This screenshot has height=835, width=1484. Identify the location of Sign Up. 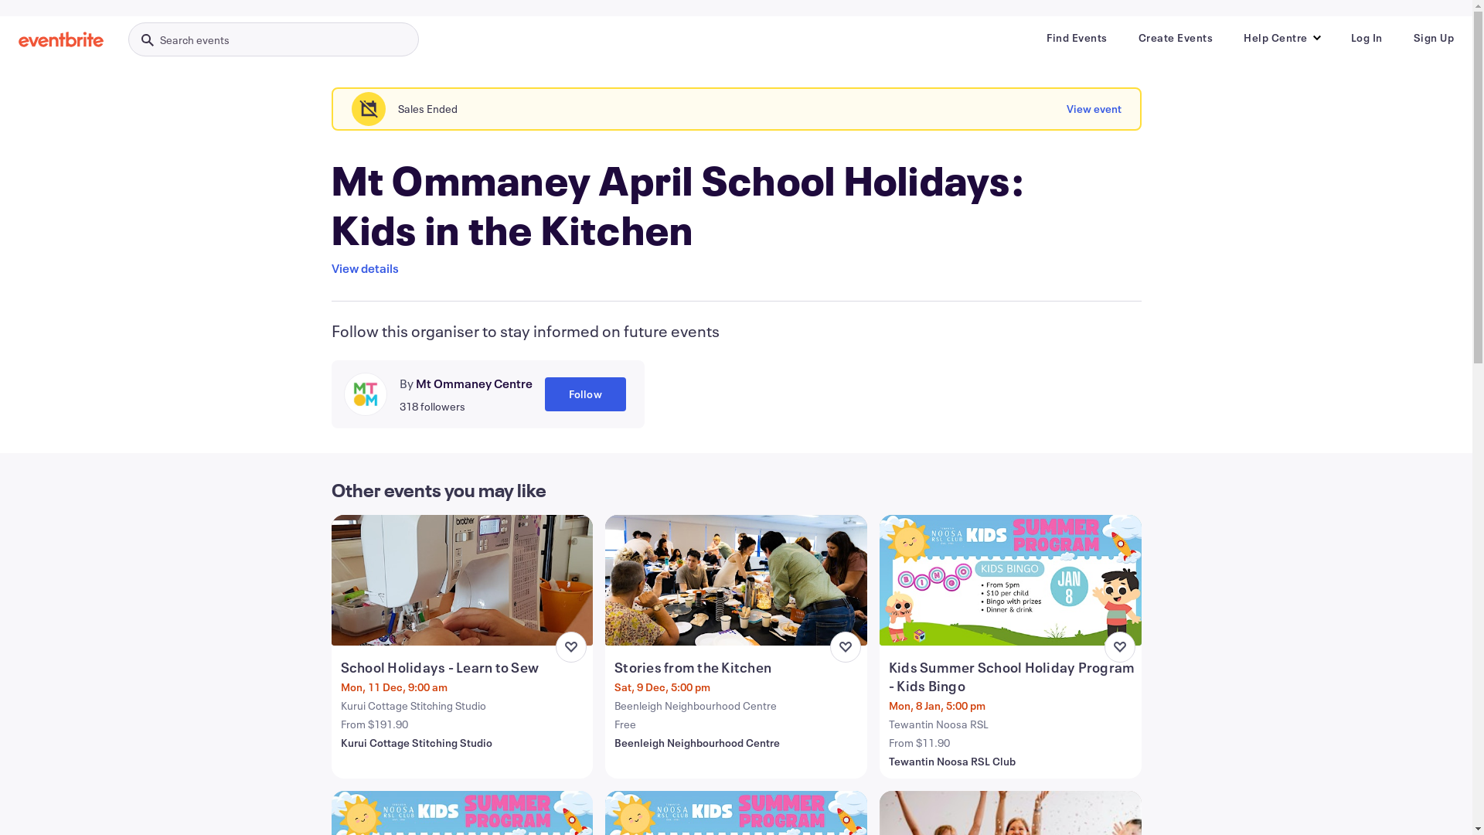
(1433, 38).